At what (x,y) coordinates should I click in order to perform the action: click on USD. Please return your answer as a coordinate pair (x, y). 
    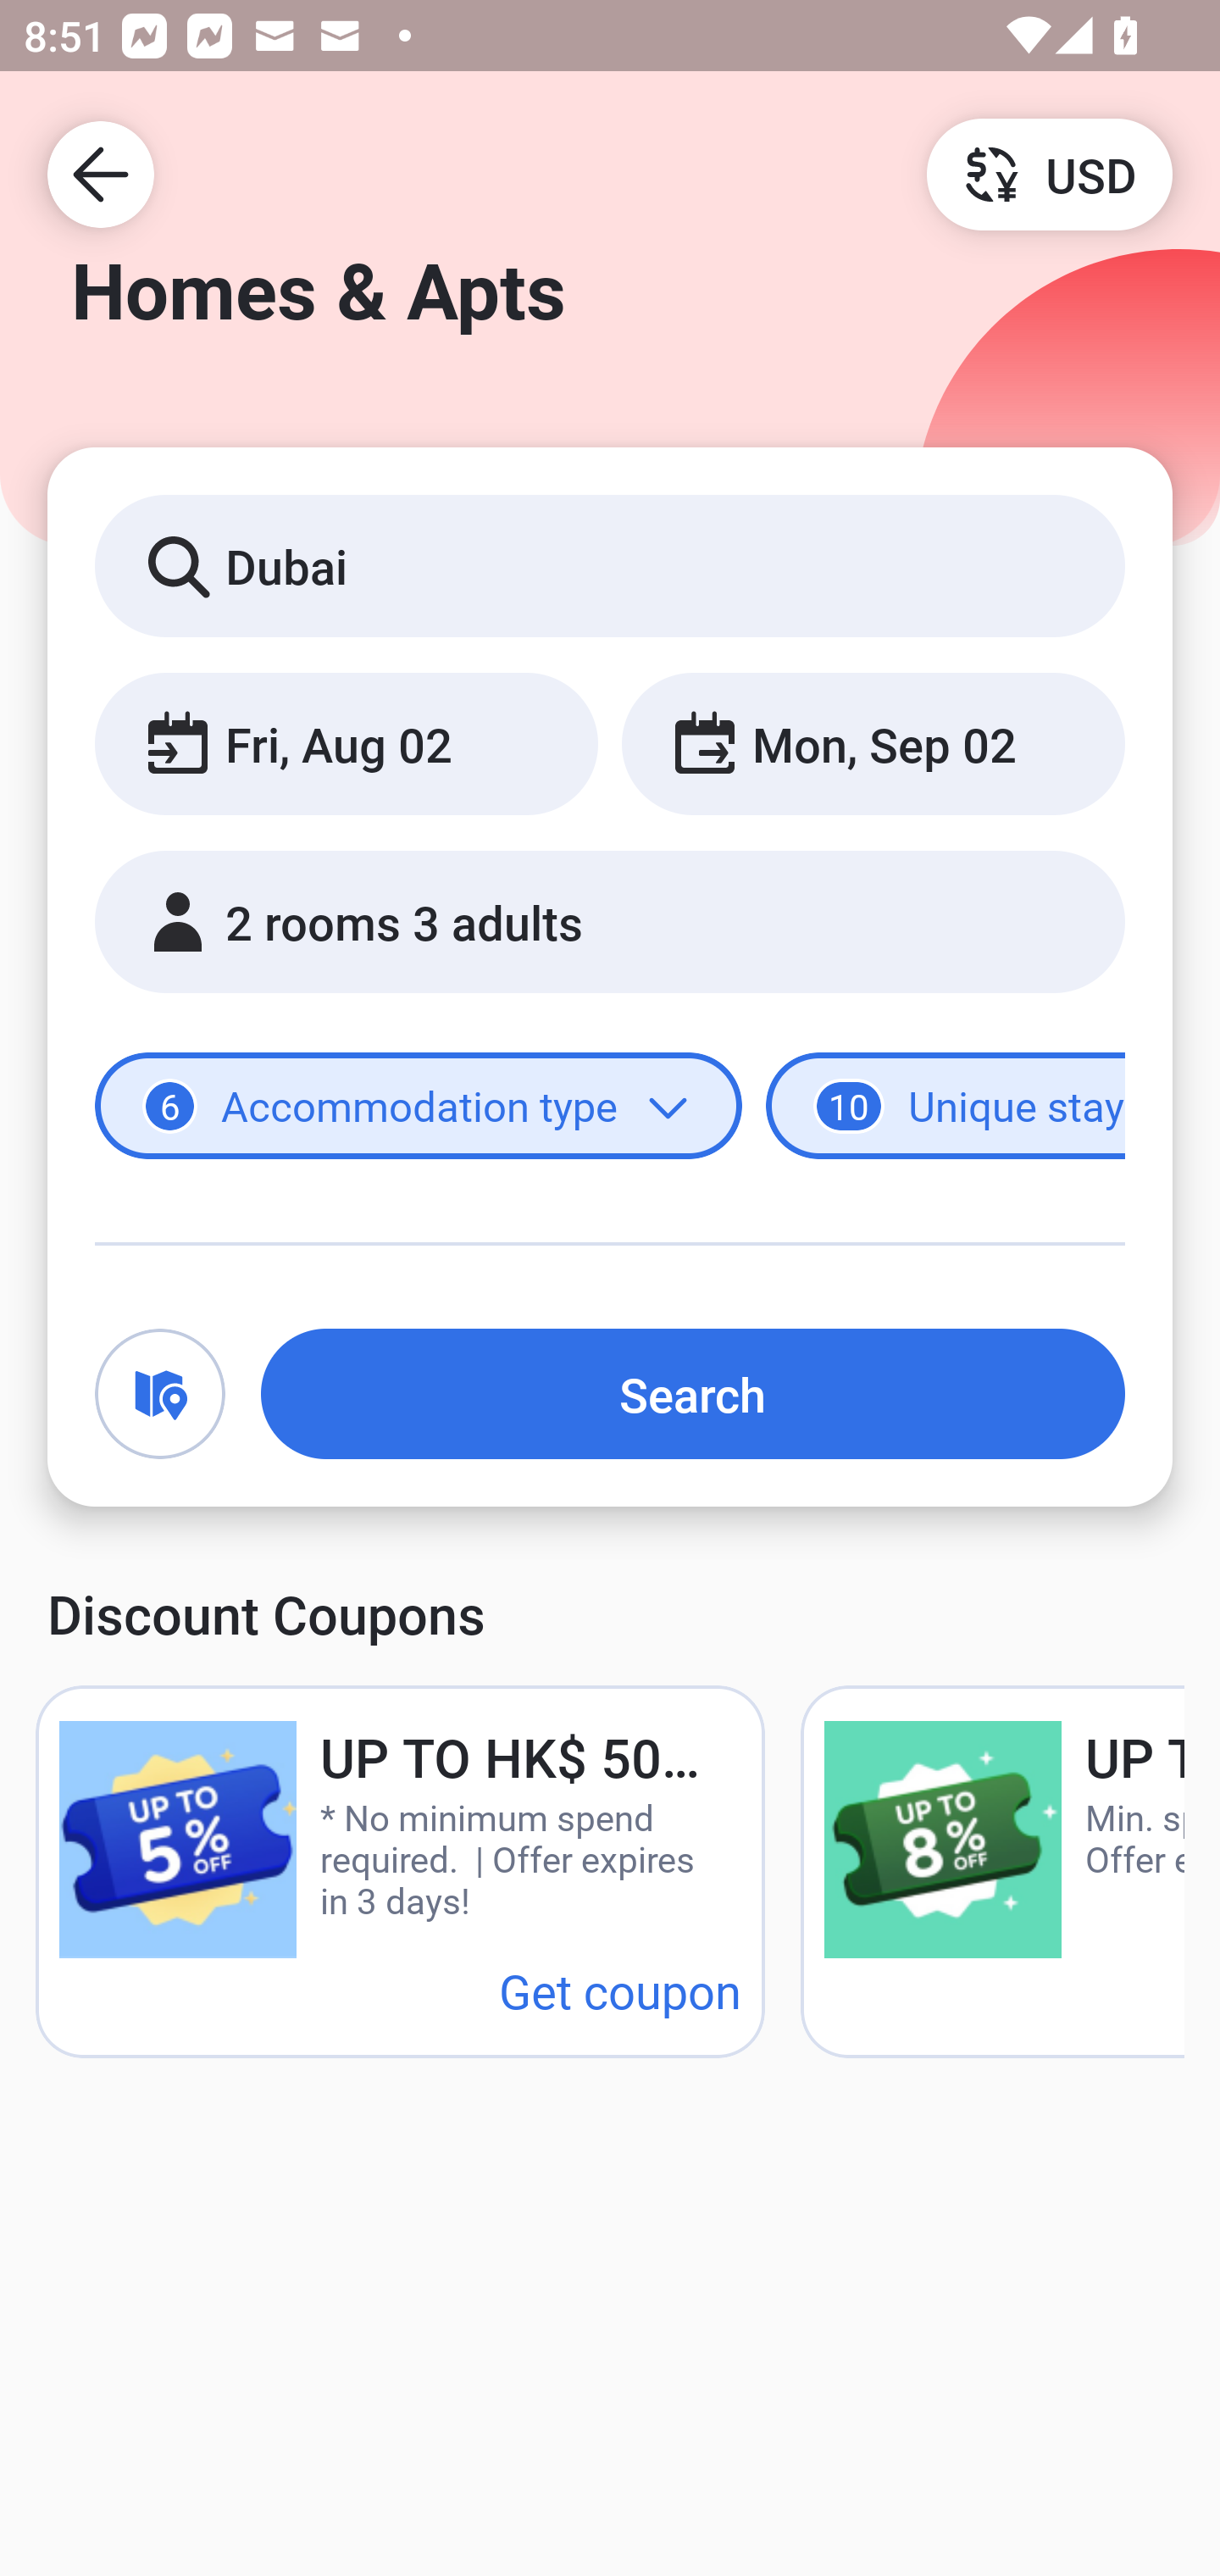
    Looking at the image, I should click on (1049, 173).